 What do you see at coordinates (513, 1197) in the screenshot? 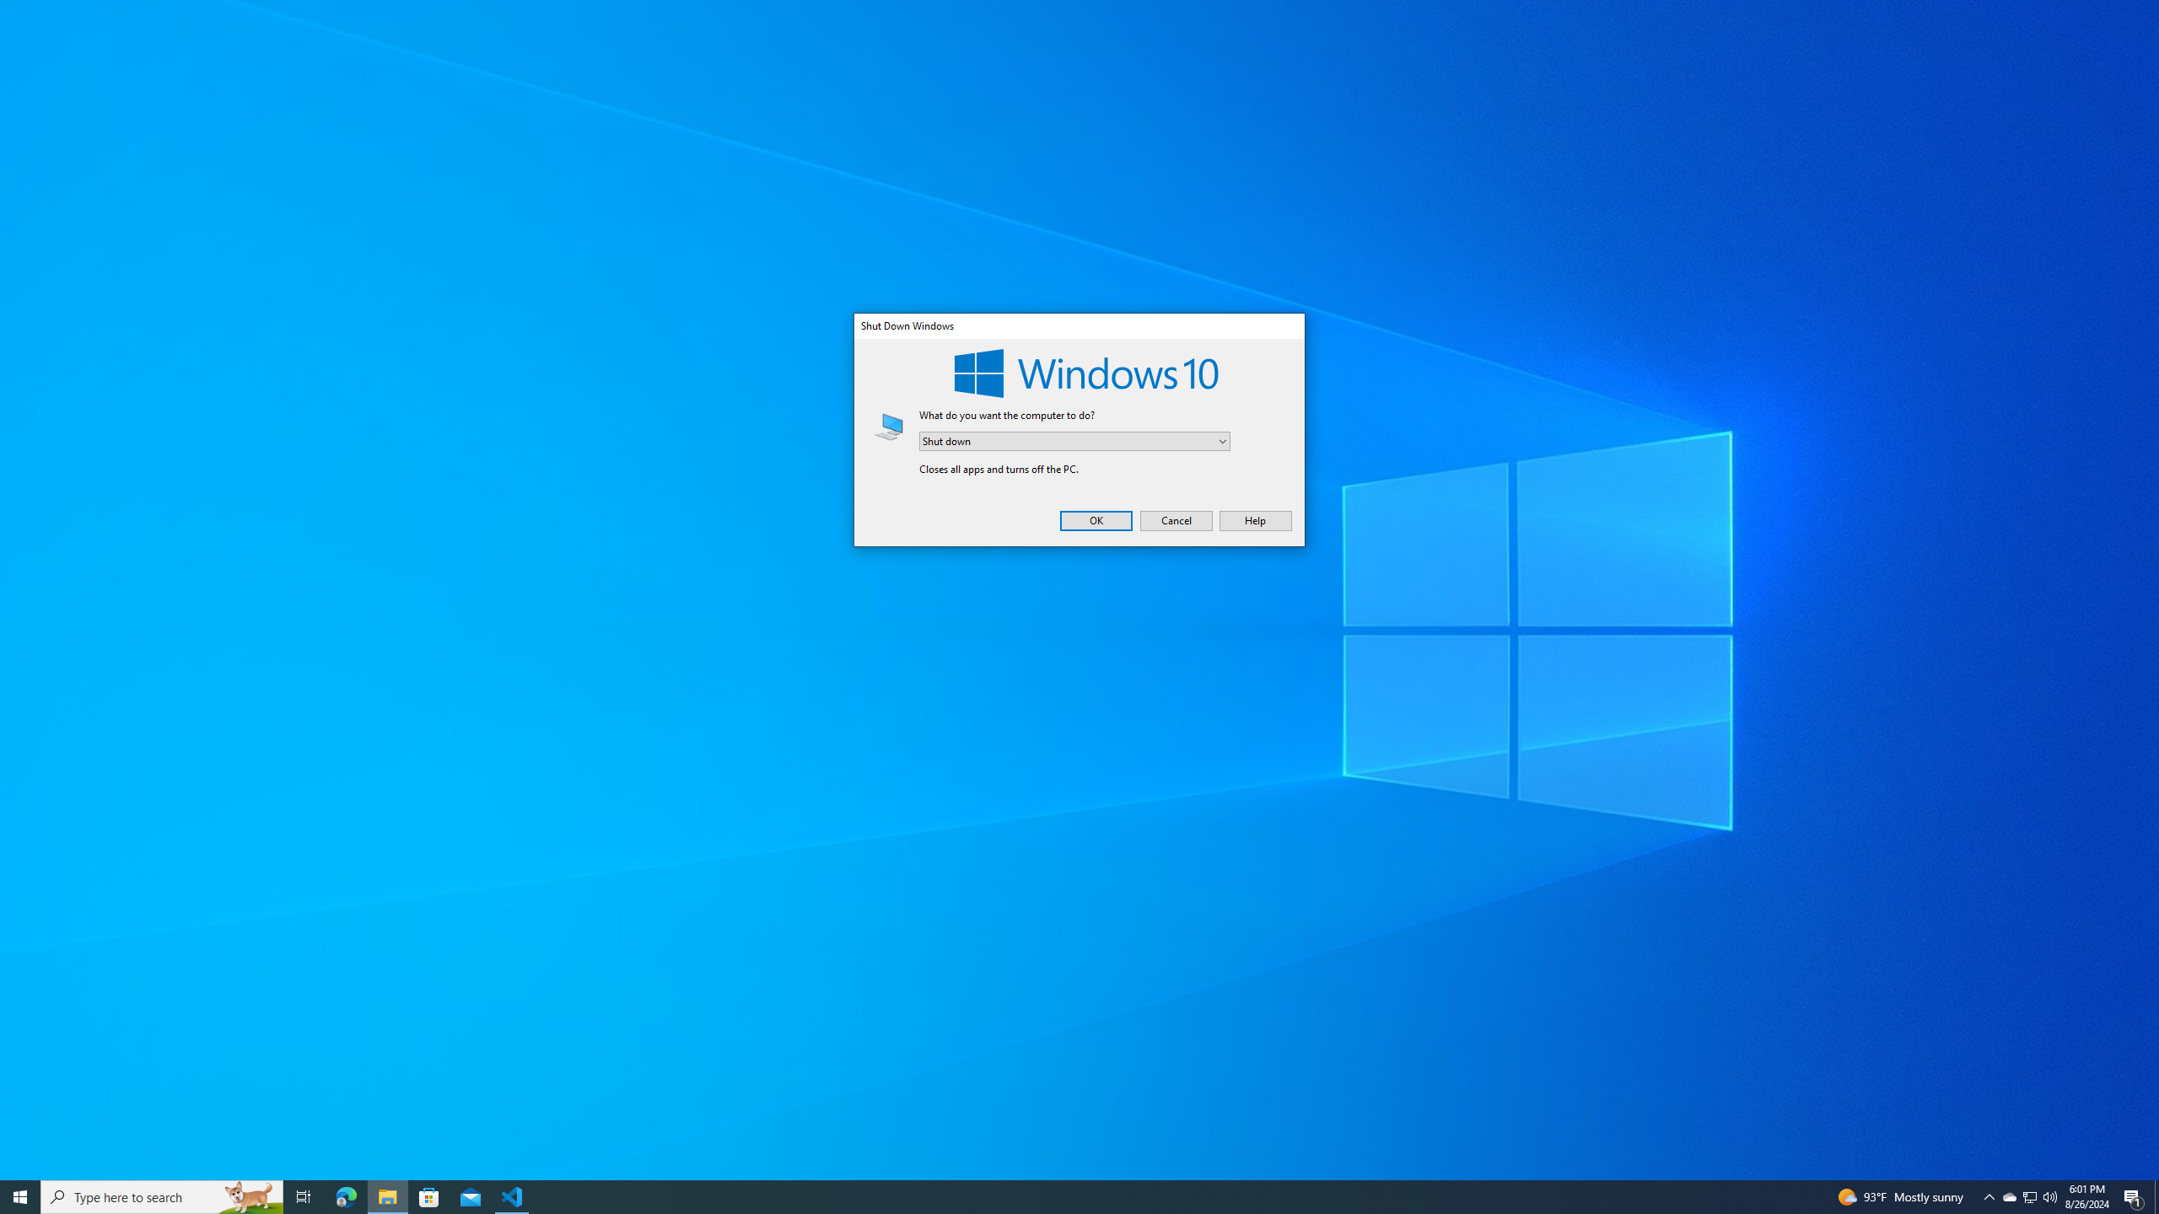
I see `Visual Studio Code - 1 running window` at bounding box center [513, 1197].